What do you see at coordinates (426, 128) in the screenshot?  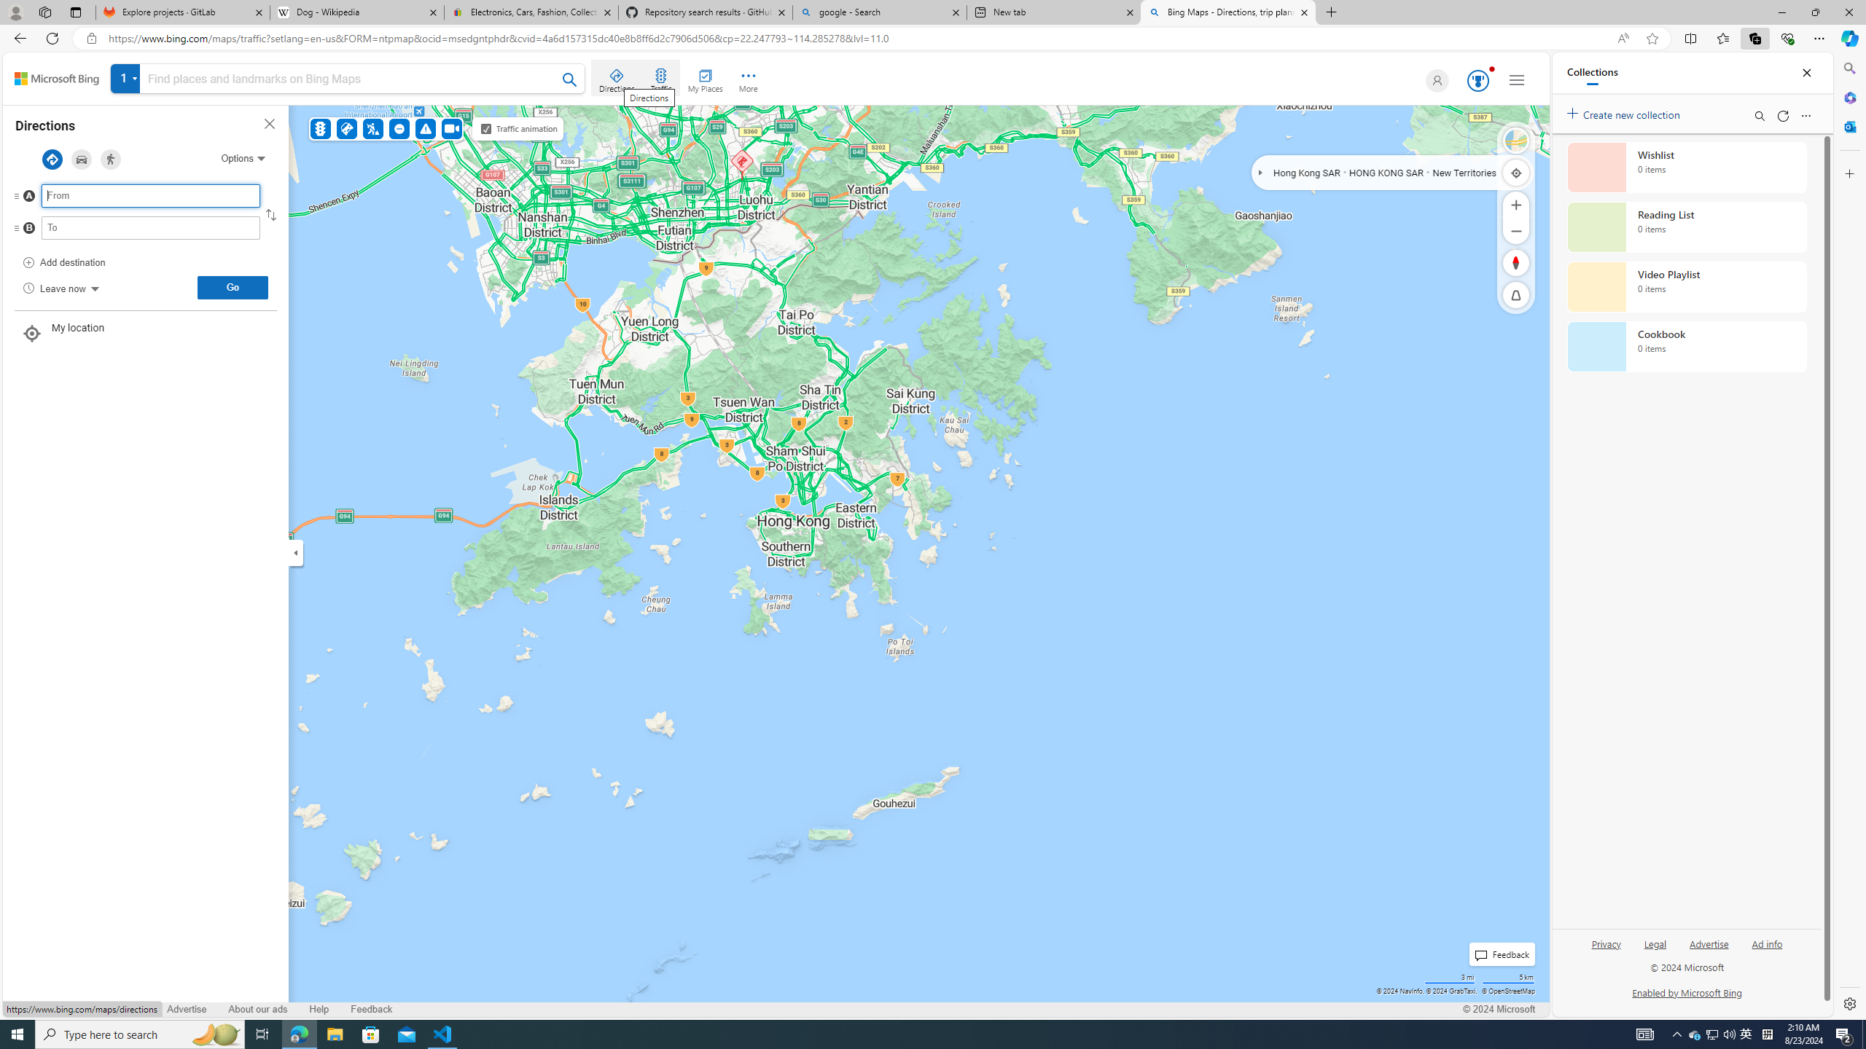 I see `Miscellaneous incidents` at bounding box center [426, 128].